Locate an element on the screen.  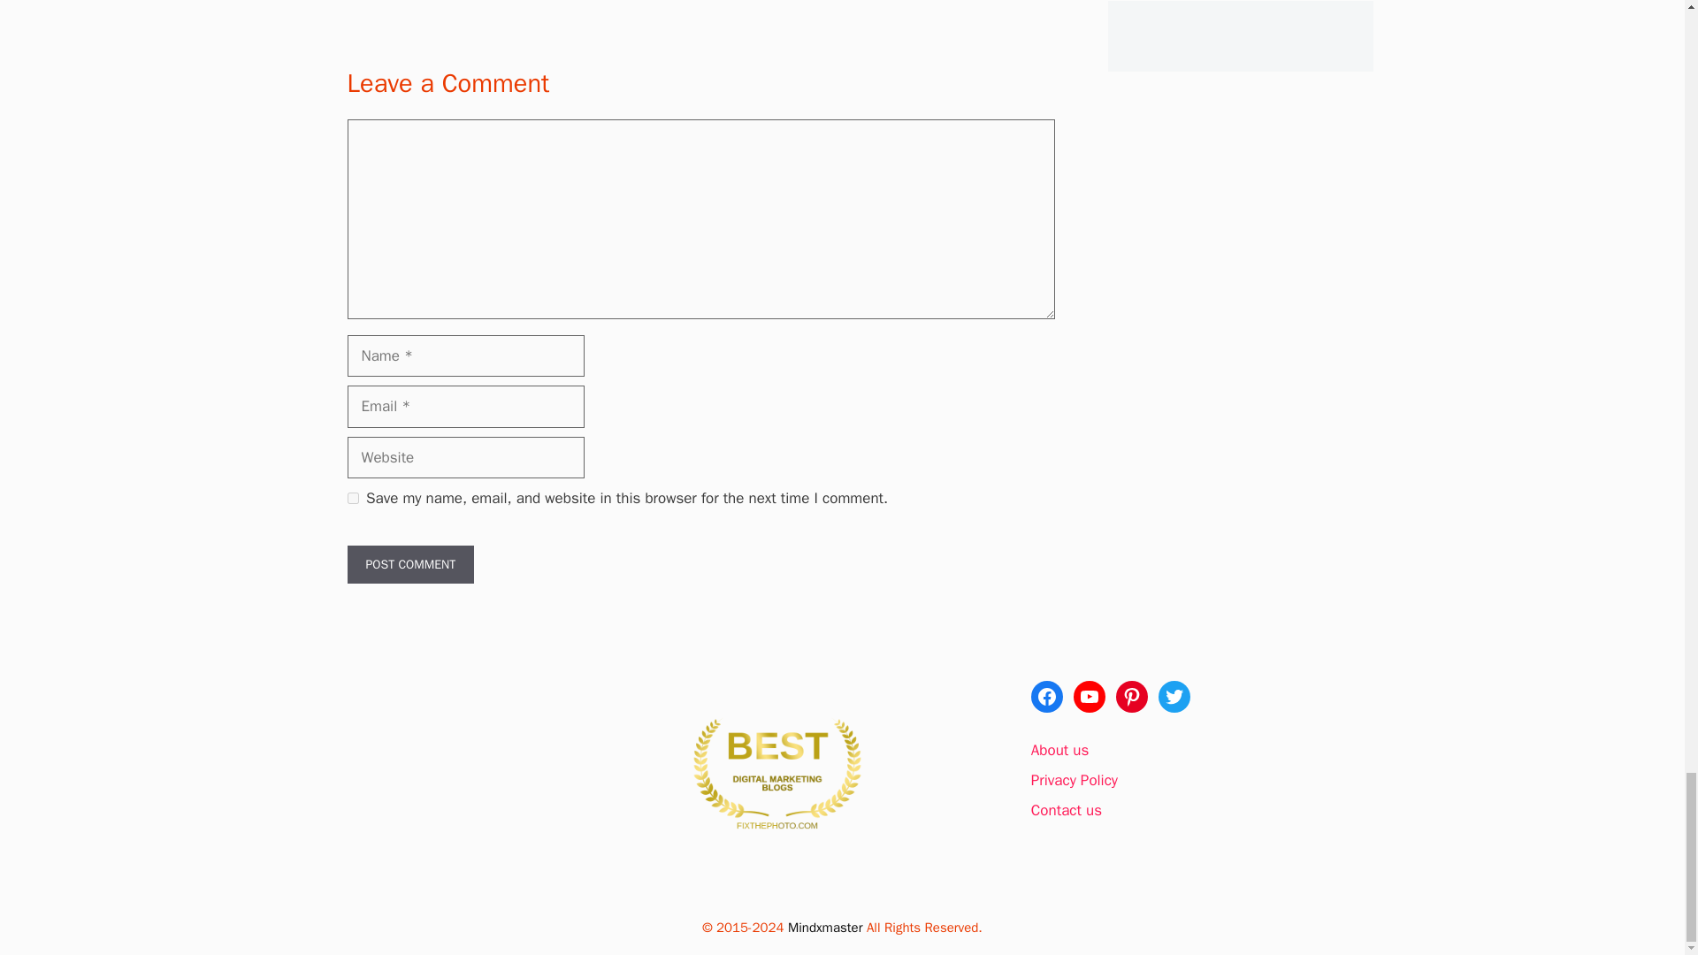
yes is located at coordinates (352, 499).